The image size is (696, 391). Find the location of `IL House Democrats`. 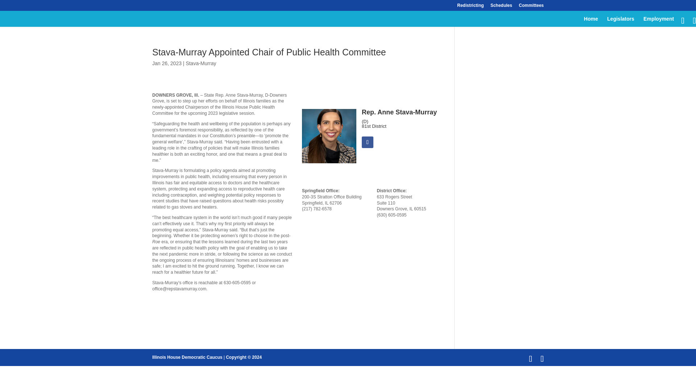

IL House Democrats is located at coordinates (187, 357).